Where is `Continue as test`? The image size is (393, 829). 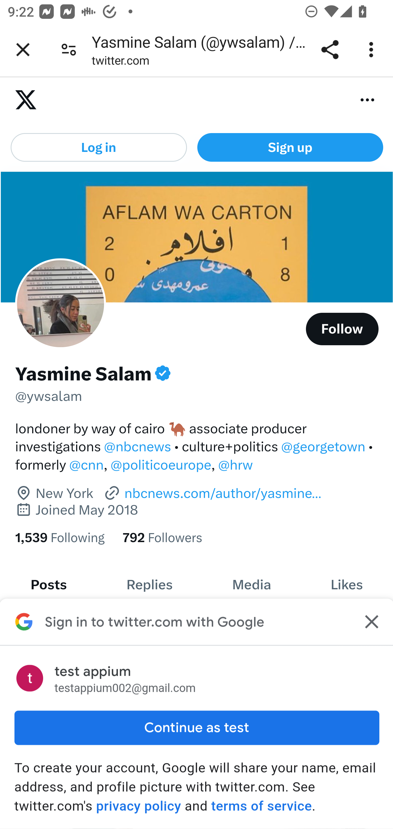 Continue as test is located at coordinates (196, 728).